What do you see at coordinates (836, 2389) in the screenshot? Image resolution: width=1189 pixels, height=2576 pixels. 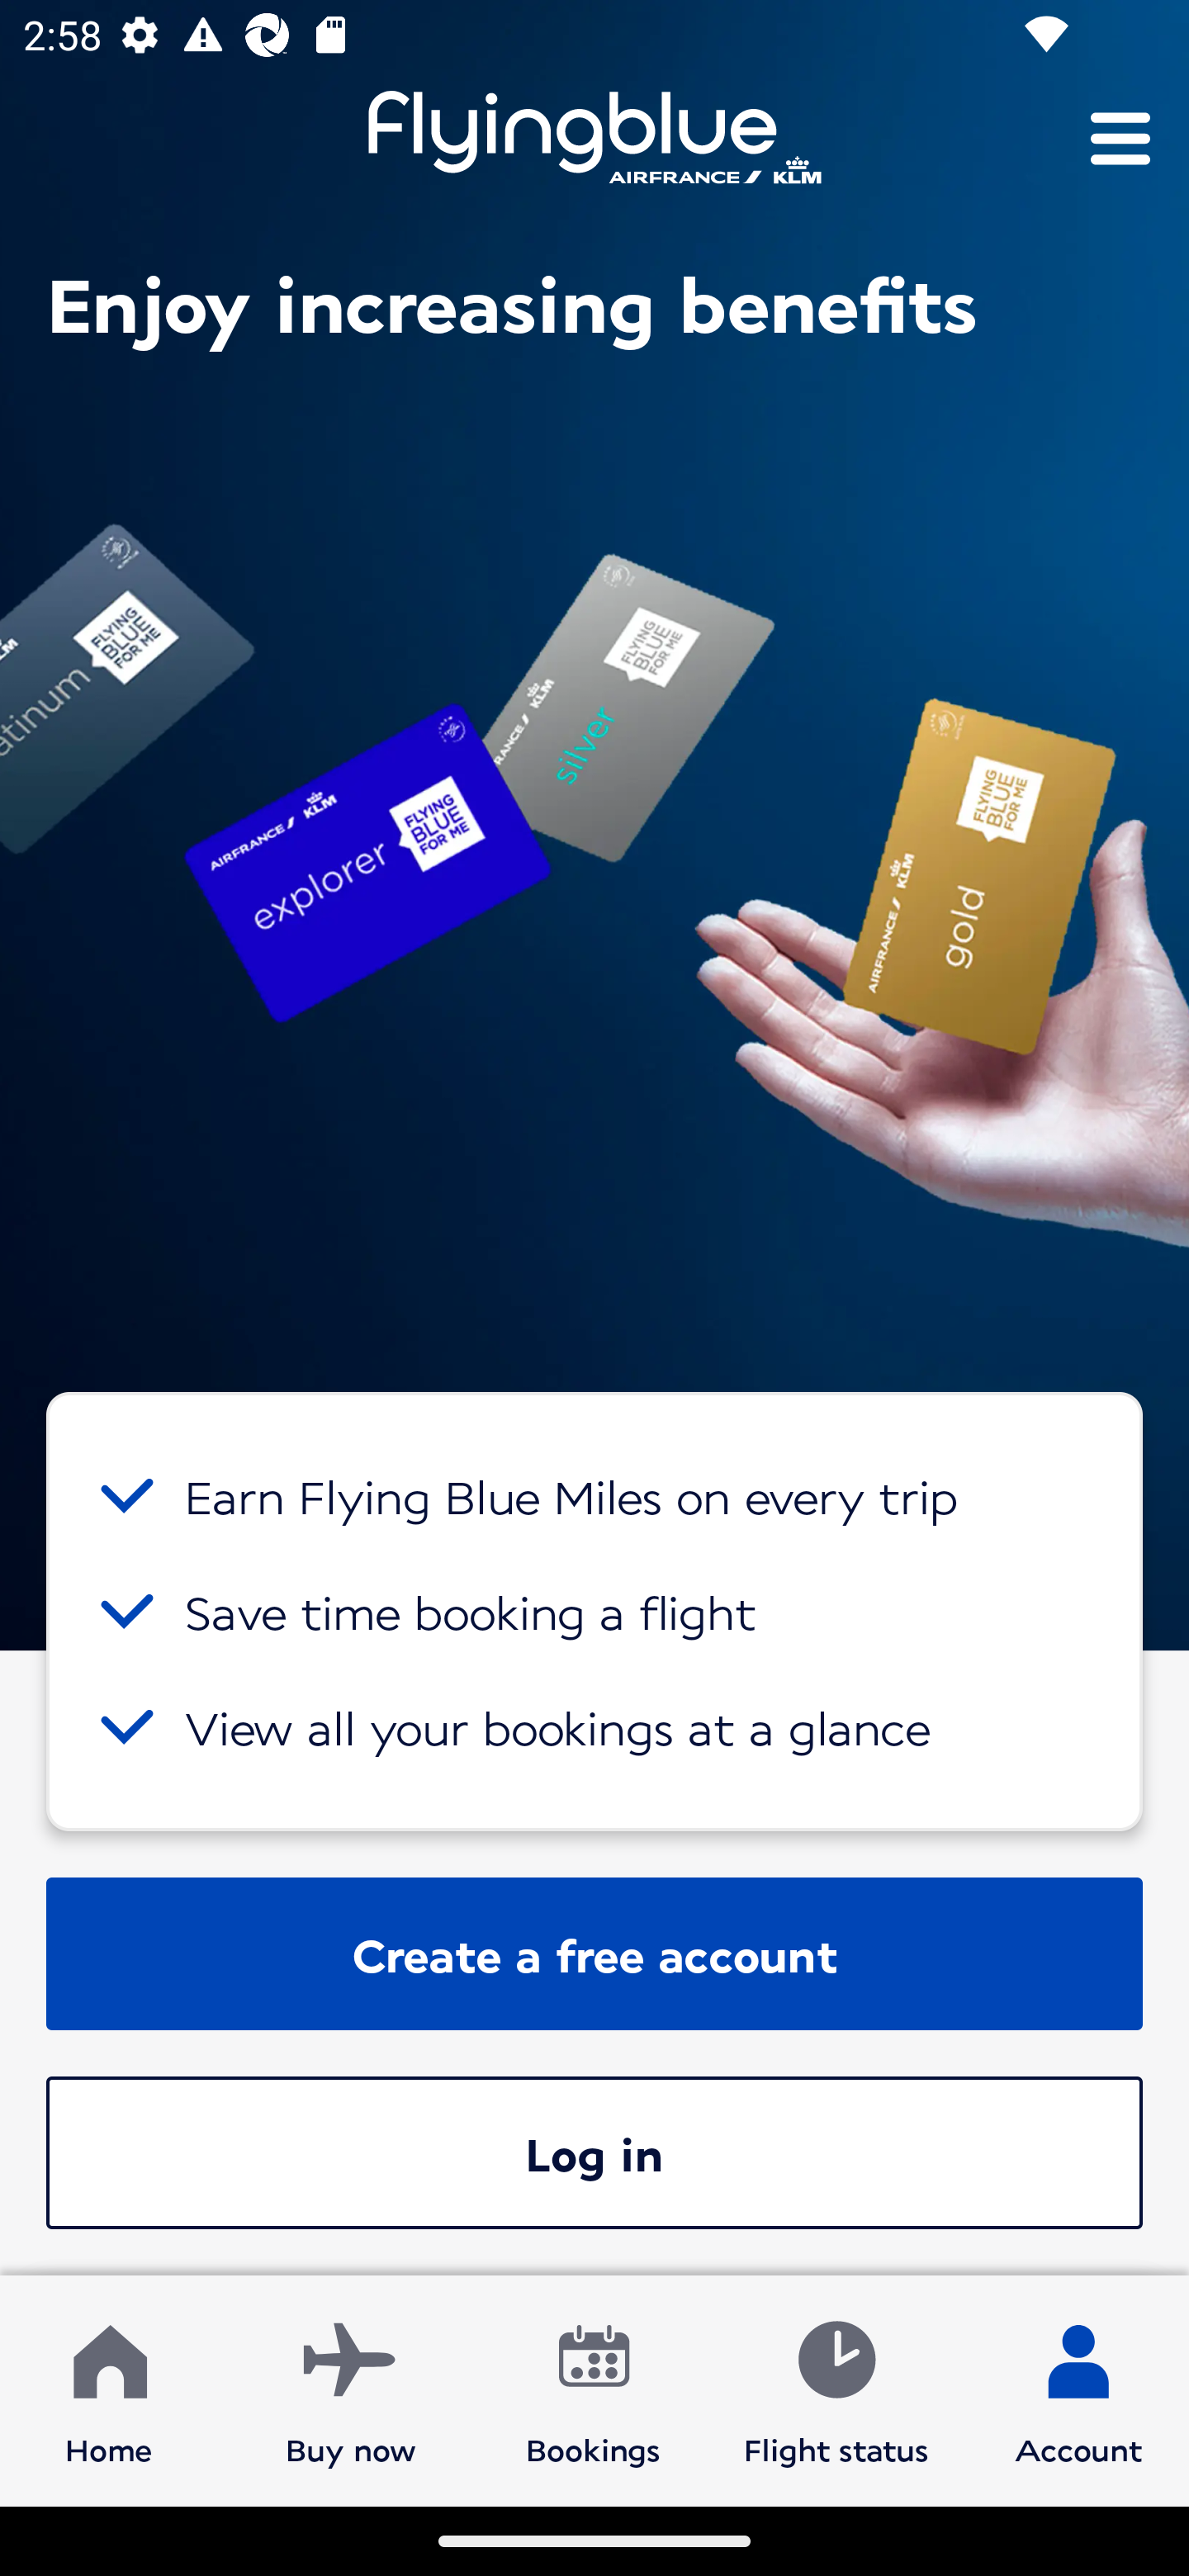 I see `Flight status` at bounding box center [836, 2389].